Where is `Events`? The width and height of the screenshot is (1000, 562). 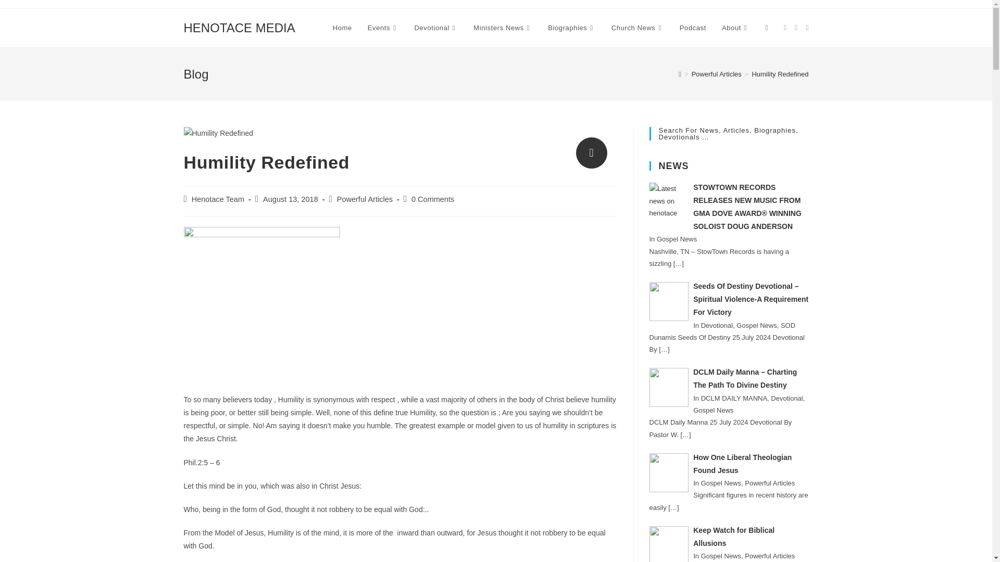 Events is located at coordinates (383, 28).